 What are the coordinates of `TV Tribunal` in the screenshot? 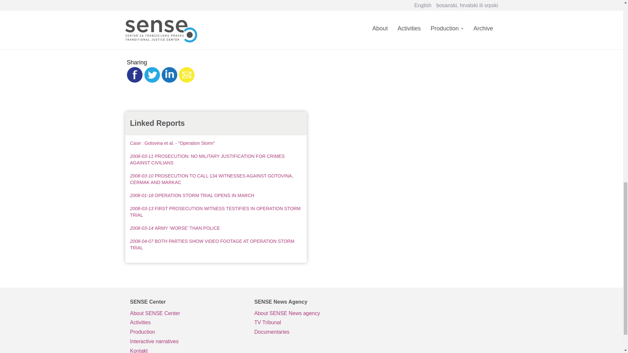 It's located at (311, 323).